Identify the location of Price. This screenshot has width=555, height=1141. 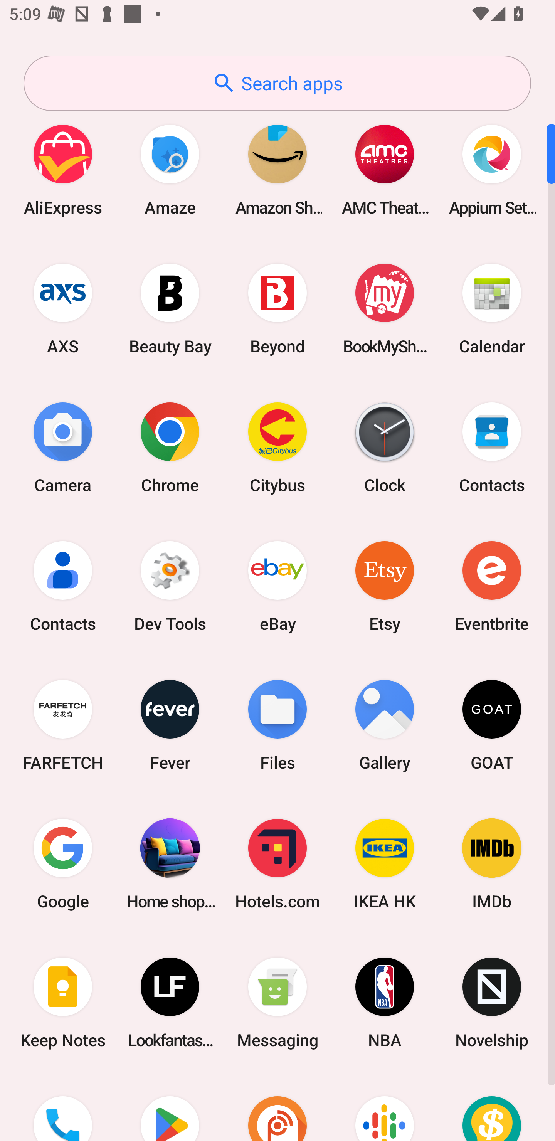
(492, 1107).